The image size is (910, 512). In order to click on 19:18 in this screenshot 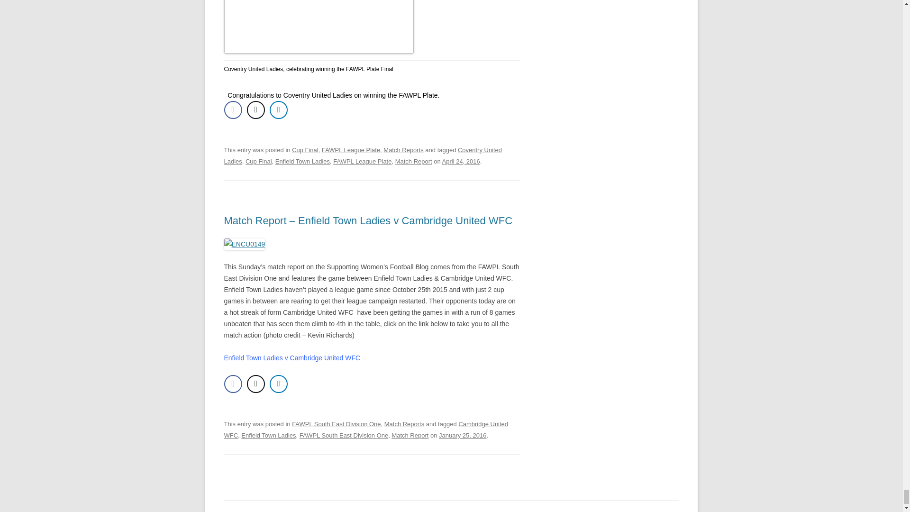, I will do `click(462, 435)`.